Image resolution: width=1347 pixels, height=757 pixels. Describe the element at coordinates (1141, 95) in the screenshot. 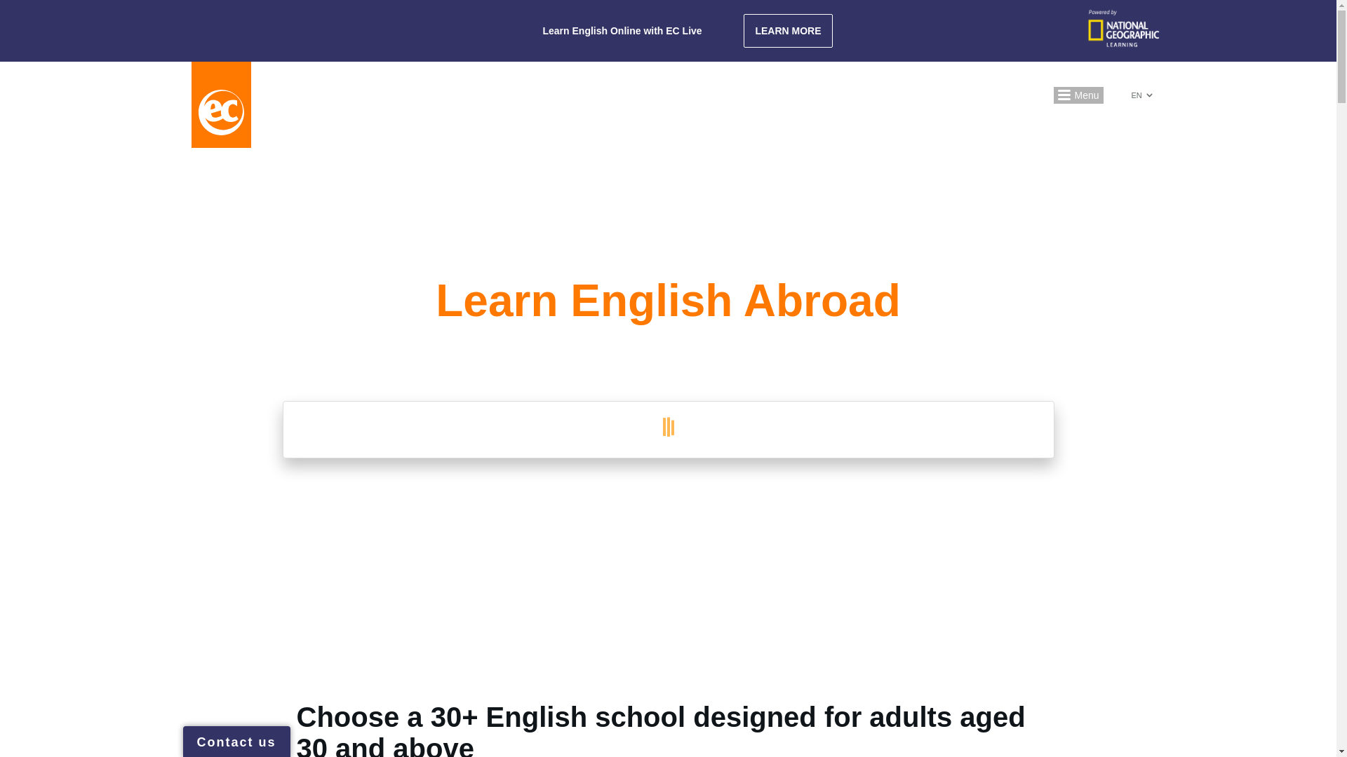

I see `EN` at that location.